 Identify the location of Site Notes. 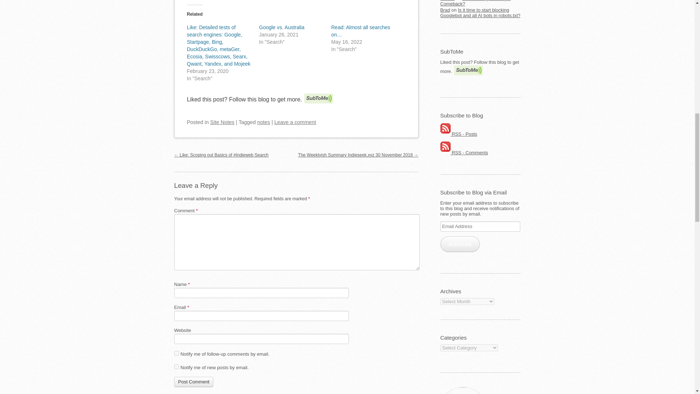
(222, 122).